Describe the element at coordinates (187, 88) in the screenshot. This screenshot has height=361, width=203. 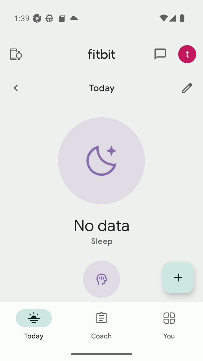
I see `Customize` at that location.